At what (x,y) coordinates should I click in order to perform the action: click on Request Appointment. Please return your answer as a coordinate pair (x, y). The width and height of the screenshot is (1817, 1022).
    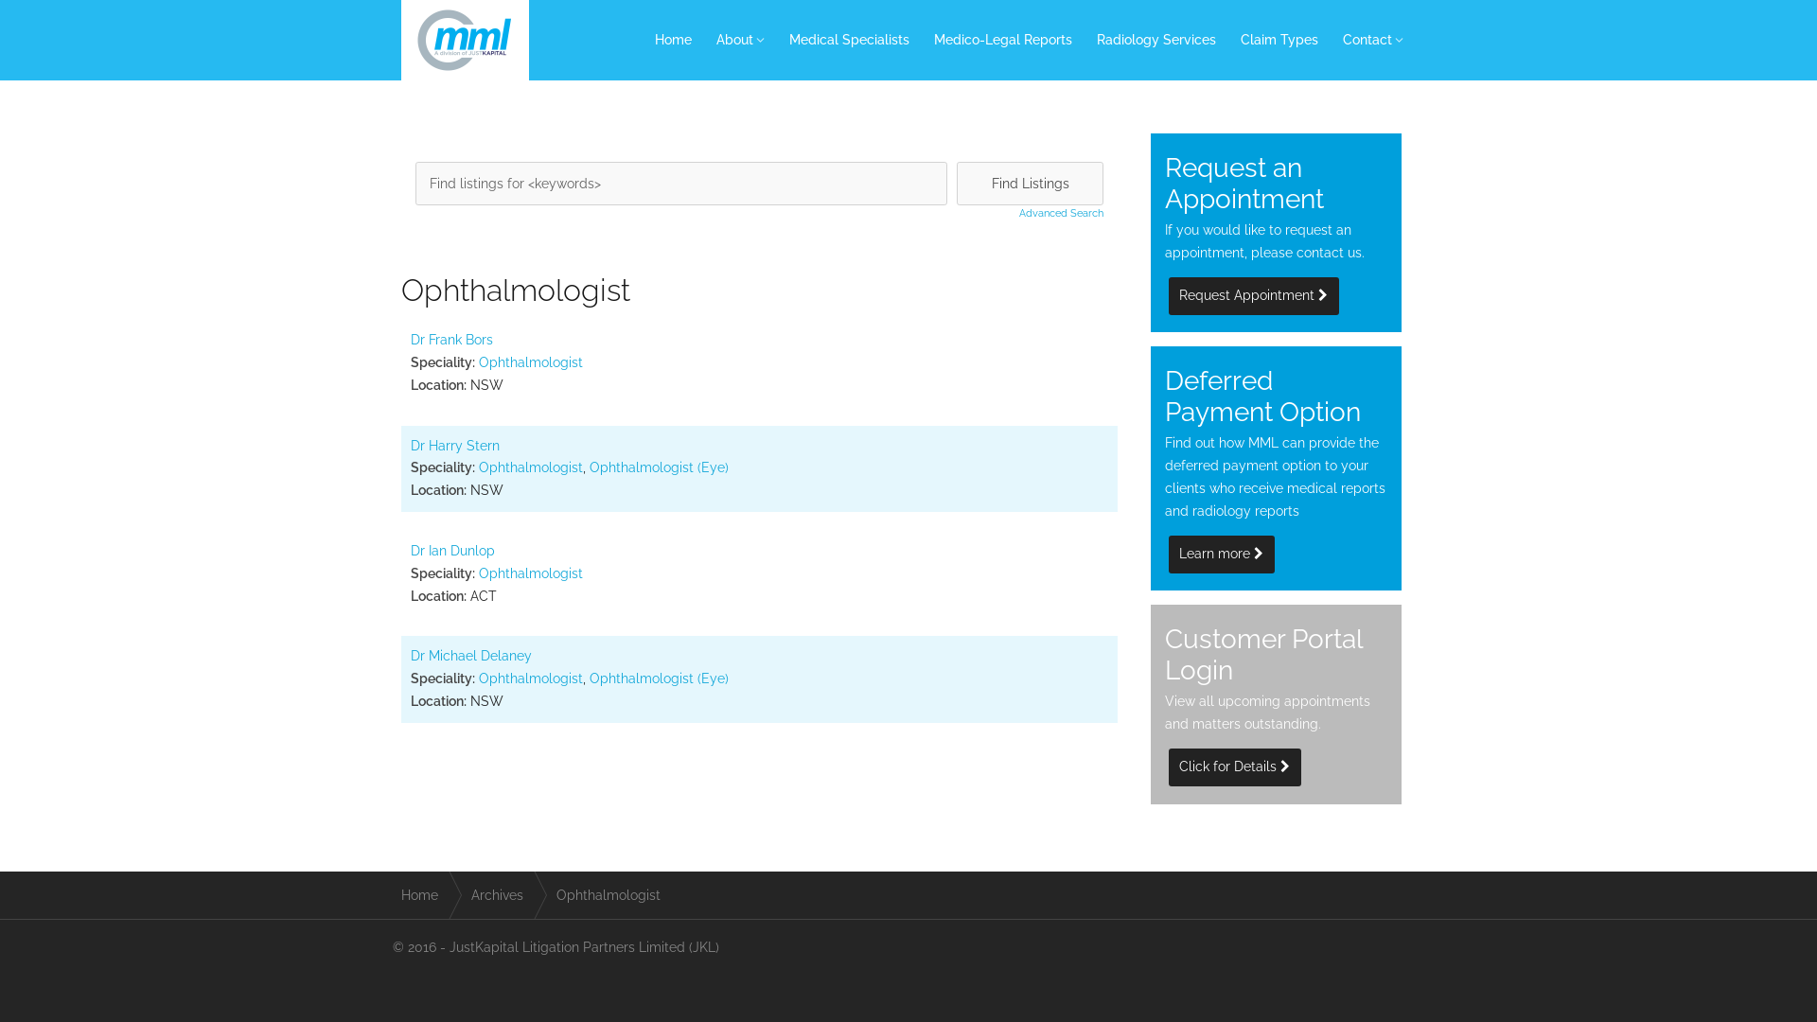
    Looking at the image, I should click on (1254, 296).